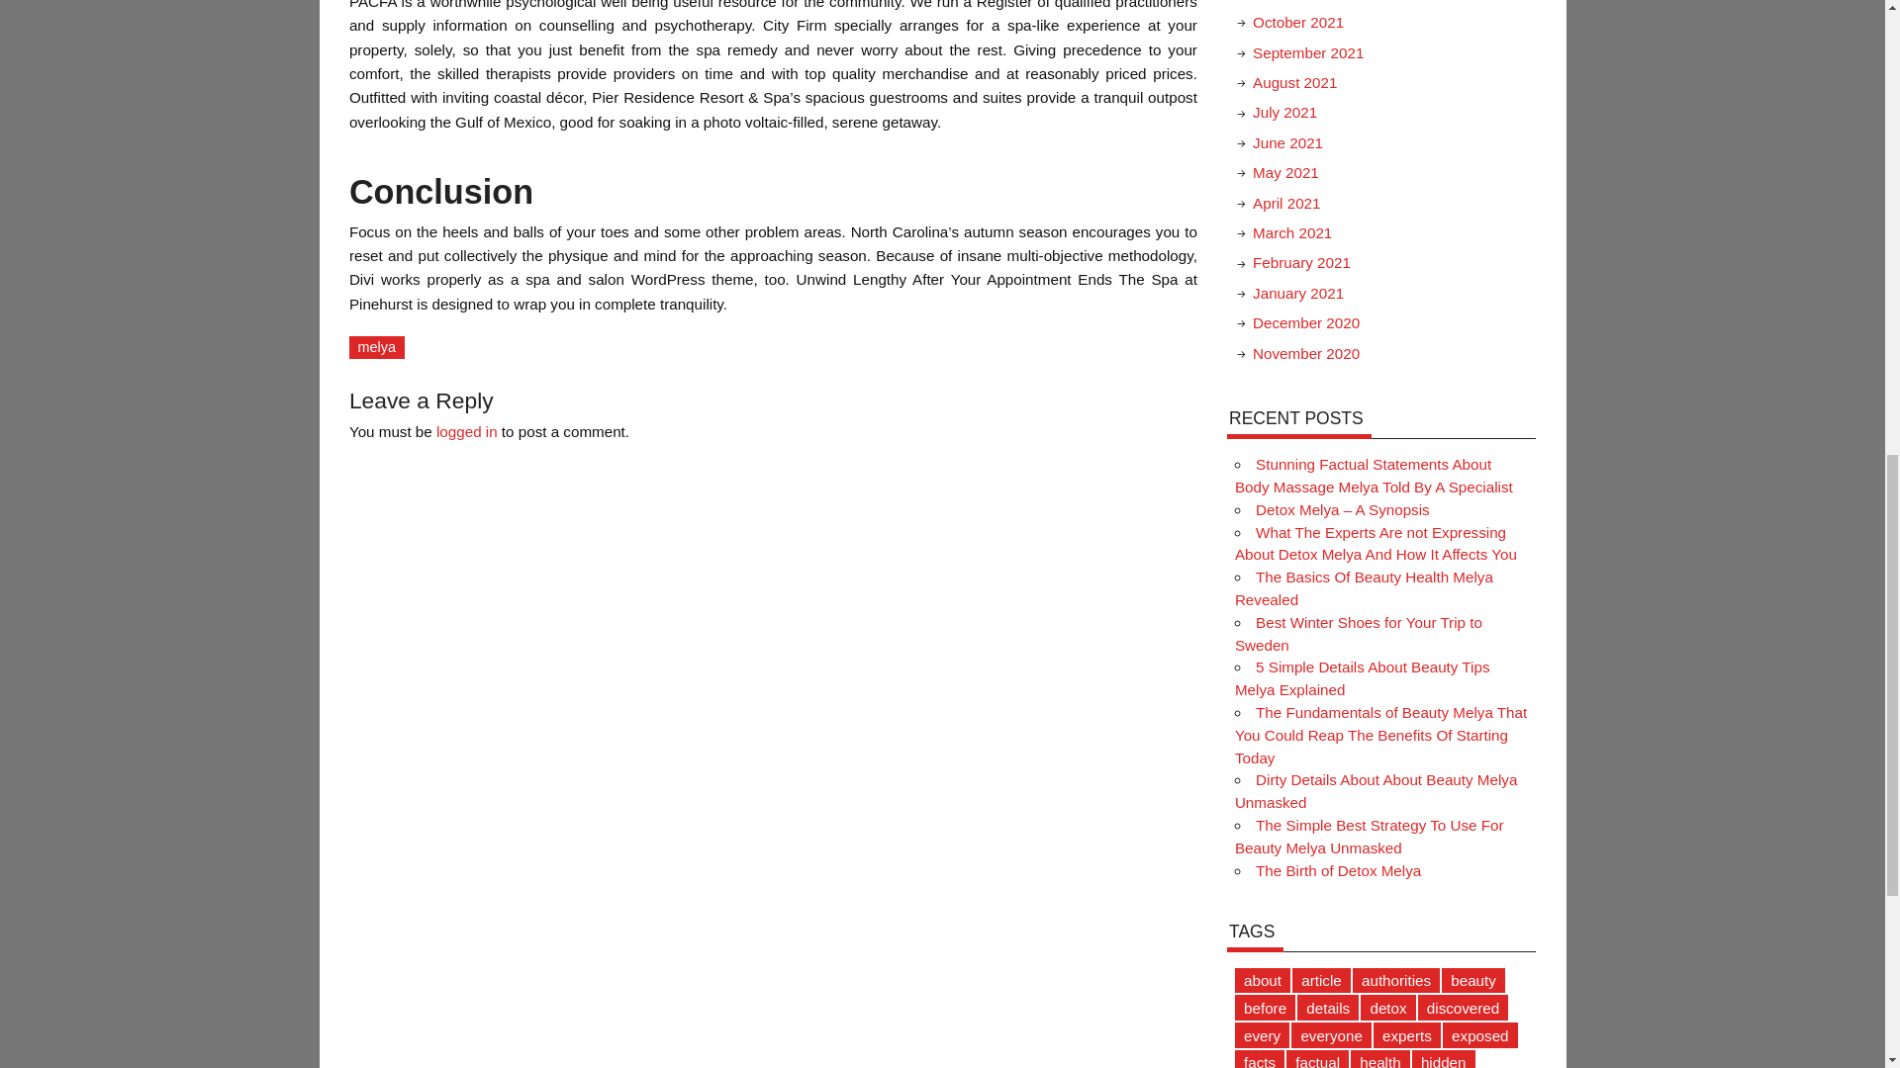 This screenshot has height=1068, width=1900. What do you see at coordinates (467, 431) in the screenshot?
I see `logged in` at bounding box center [467, 431].